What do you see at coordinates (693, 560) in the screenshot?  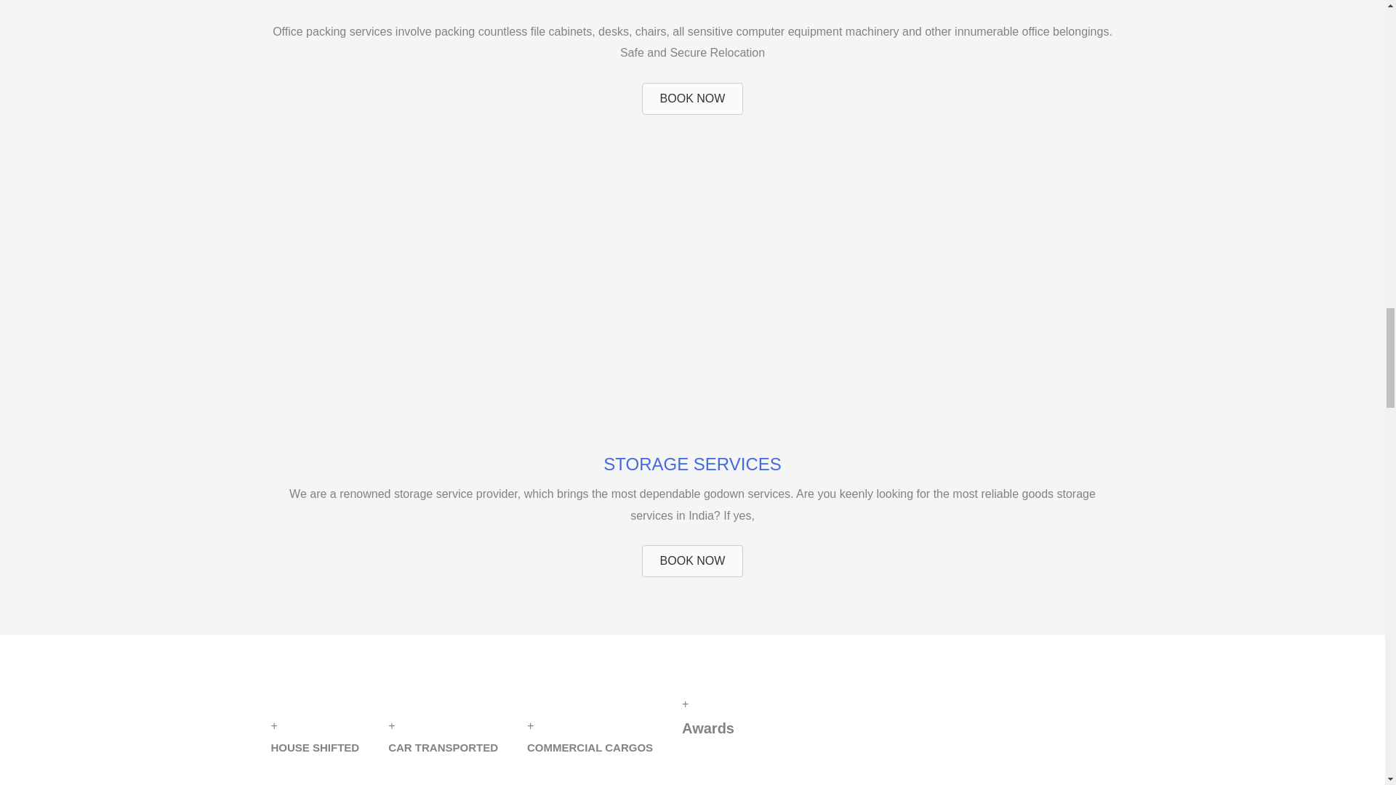 I see `BOOK NOW` at bounding box center [693, 560].